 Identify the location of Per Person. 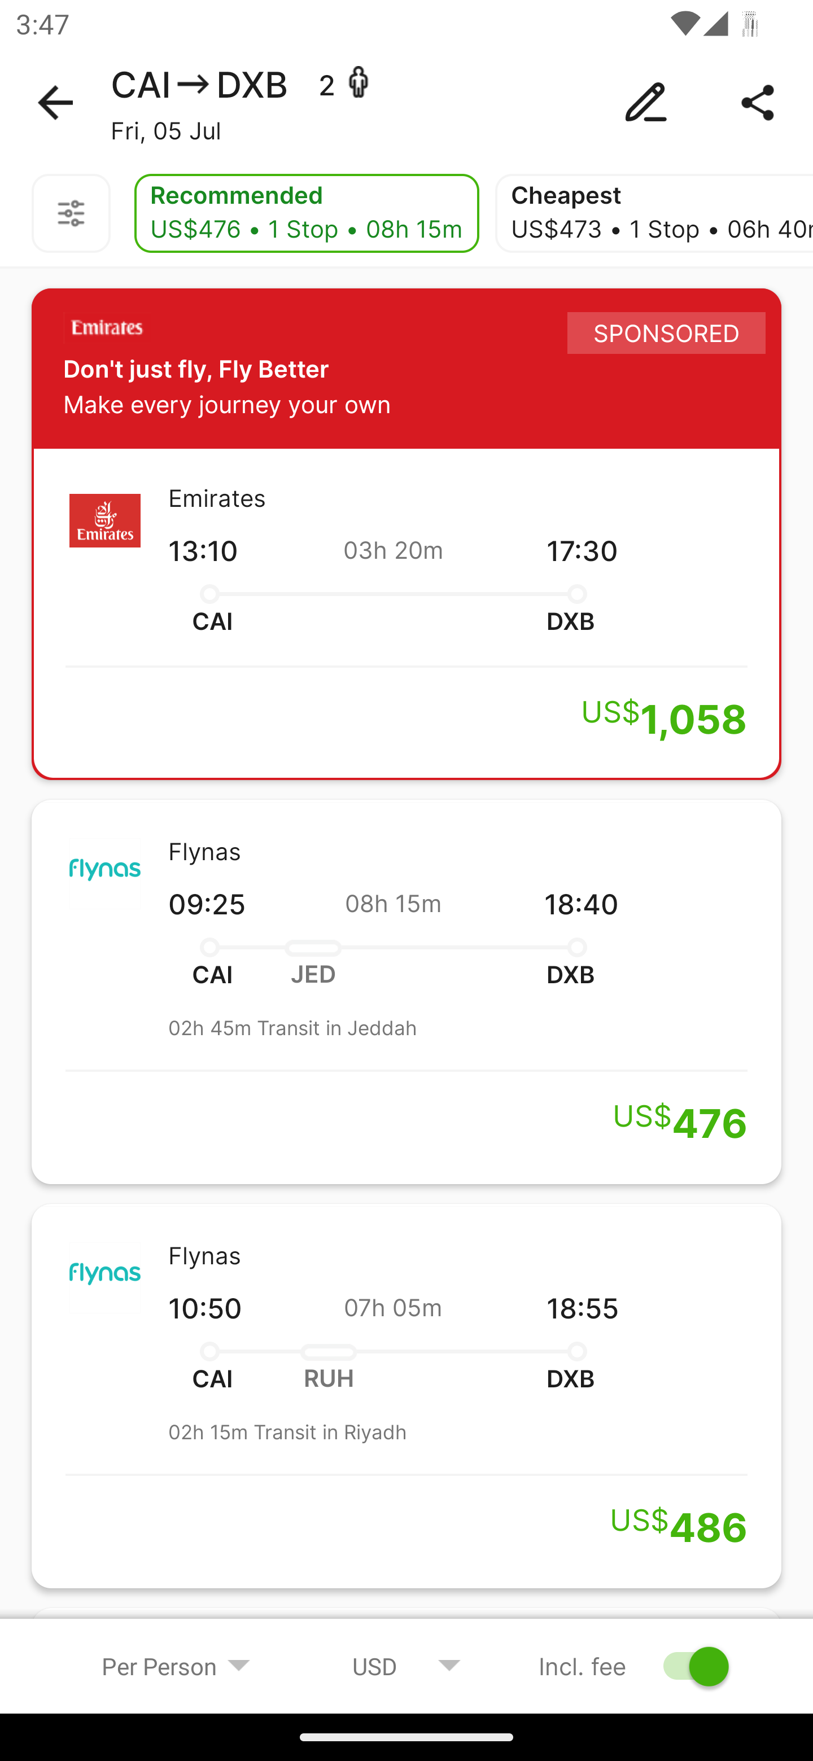
(176, 1666).